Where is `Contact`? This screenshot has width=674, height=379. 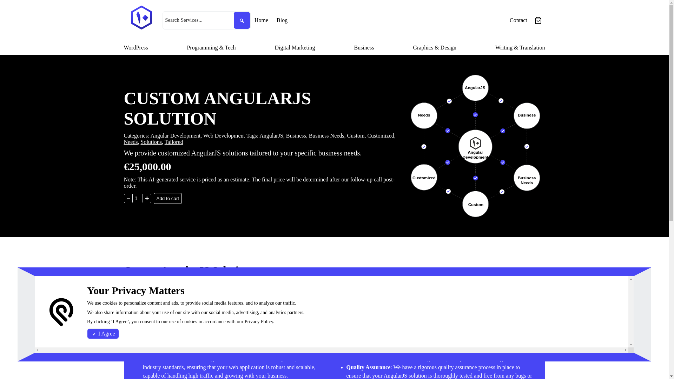 Contact is located at coordinates (518, 20).